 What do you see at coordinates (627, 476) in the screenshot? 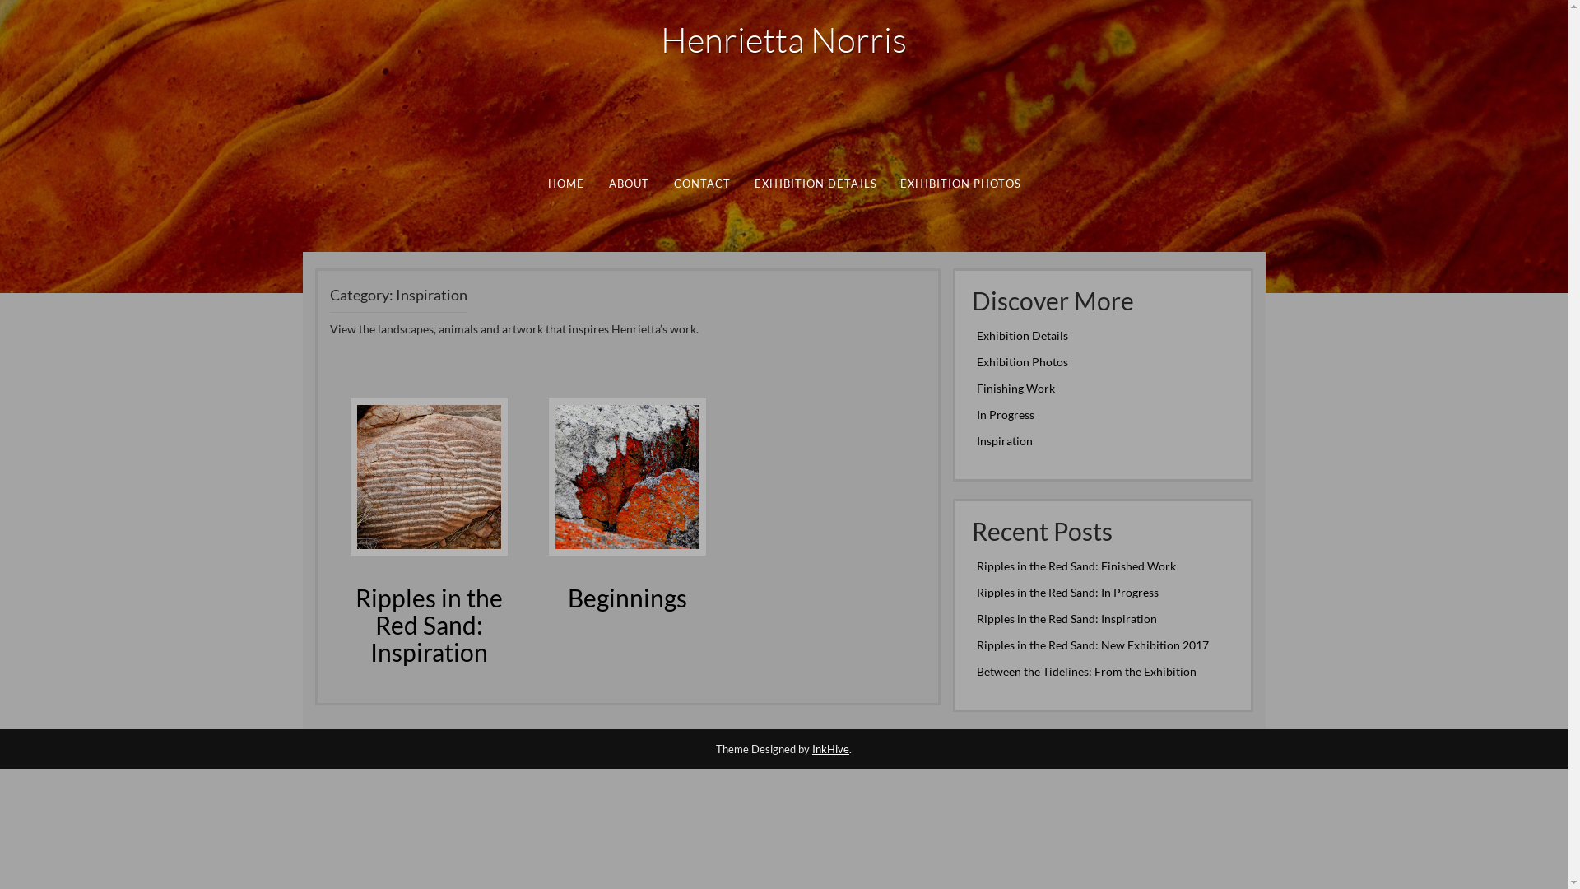
I see `Beginnings` at bounding box center [627, 476].